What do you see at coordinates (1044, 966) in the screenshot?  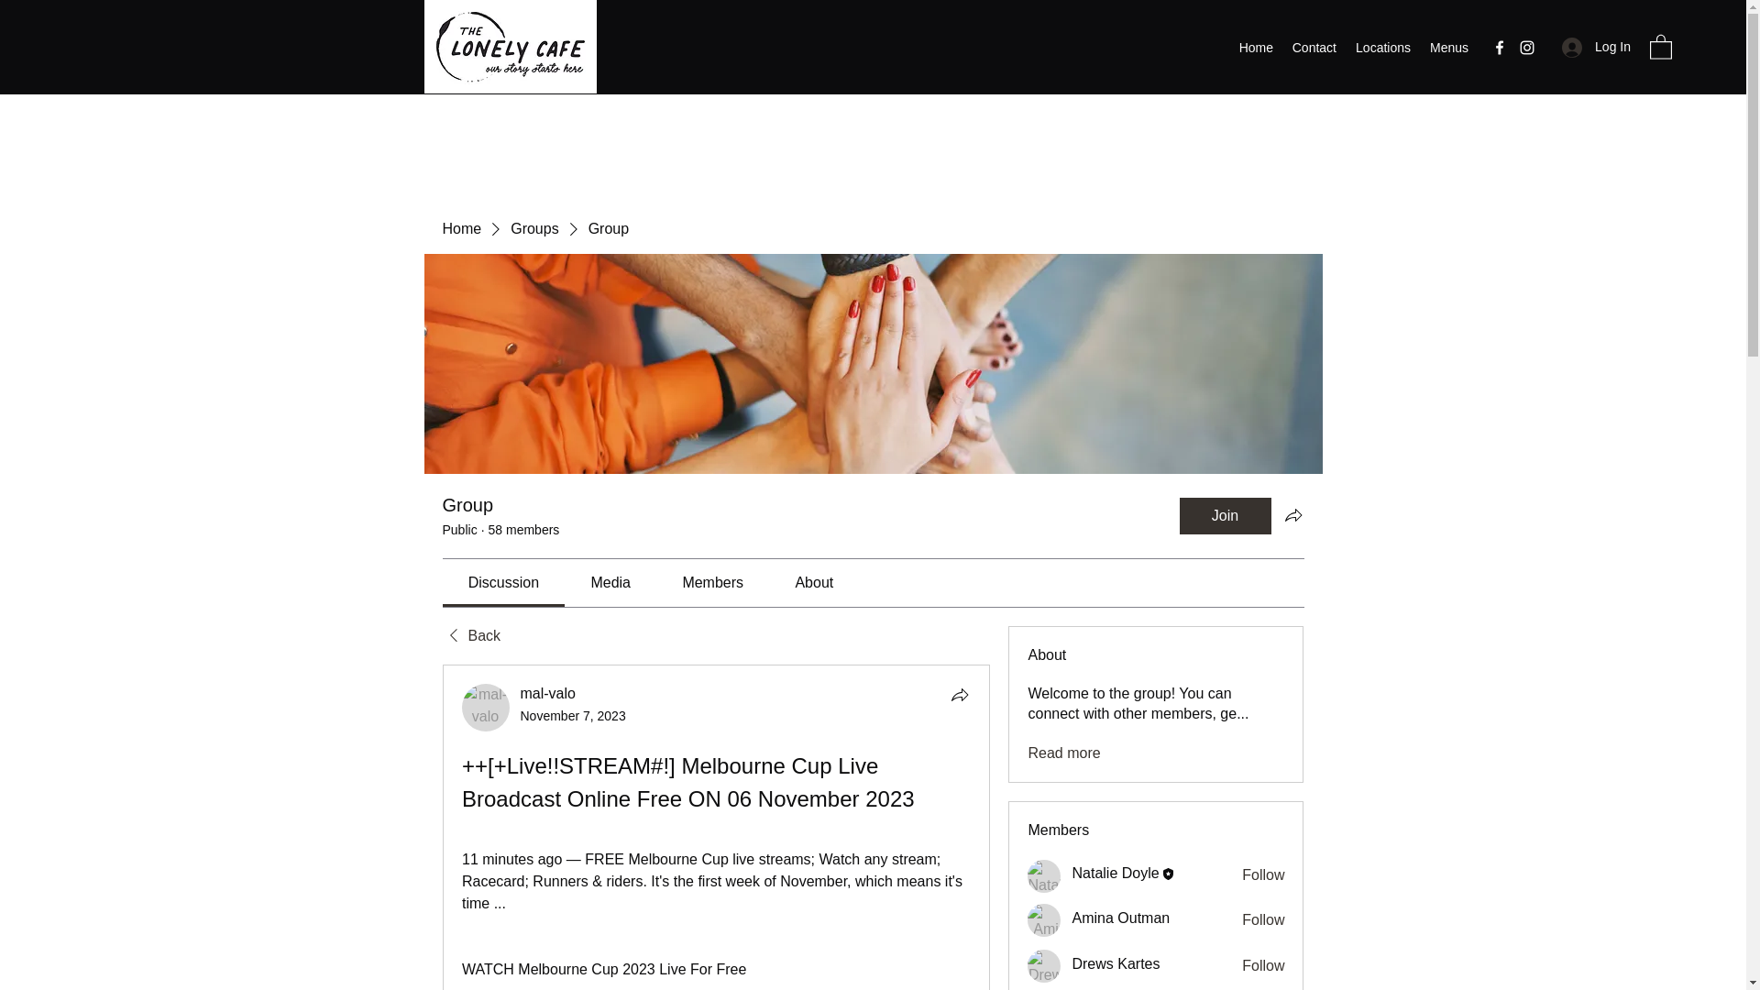 I see `Drews Kartes` at bounding box center [1044, 966].